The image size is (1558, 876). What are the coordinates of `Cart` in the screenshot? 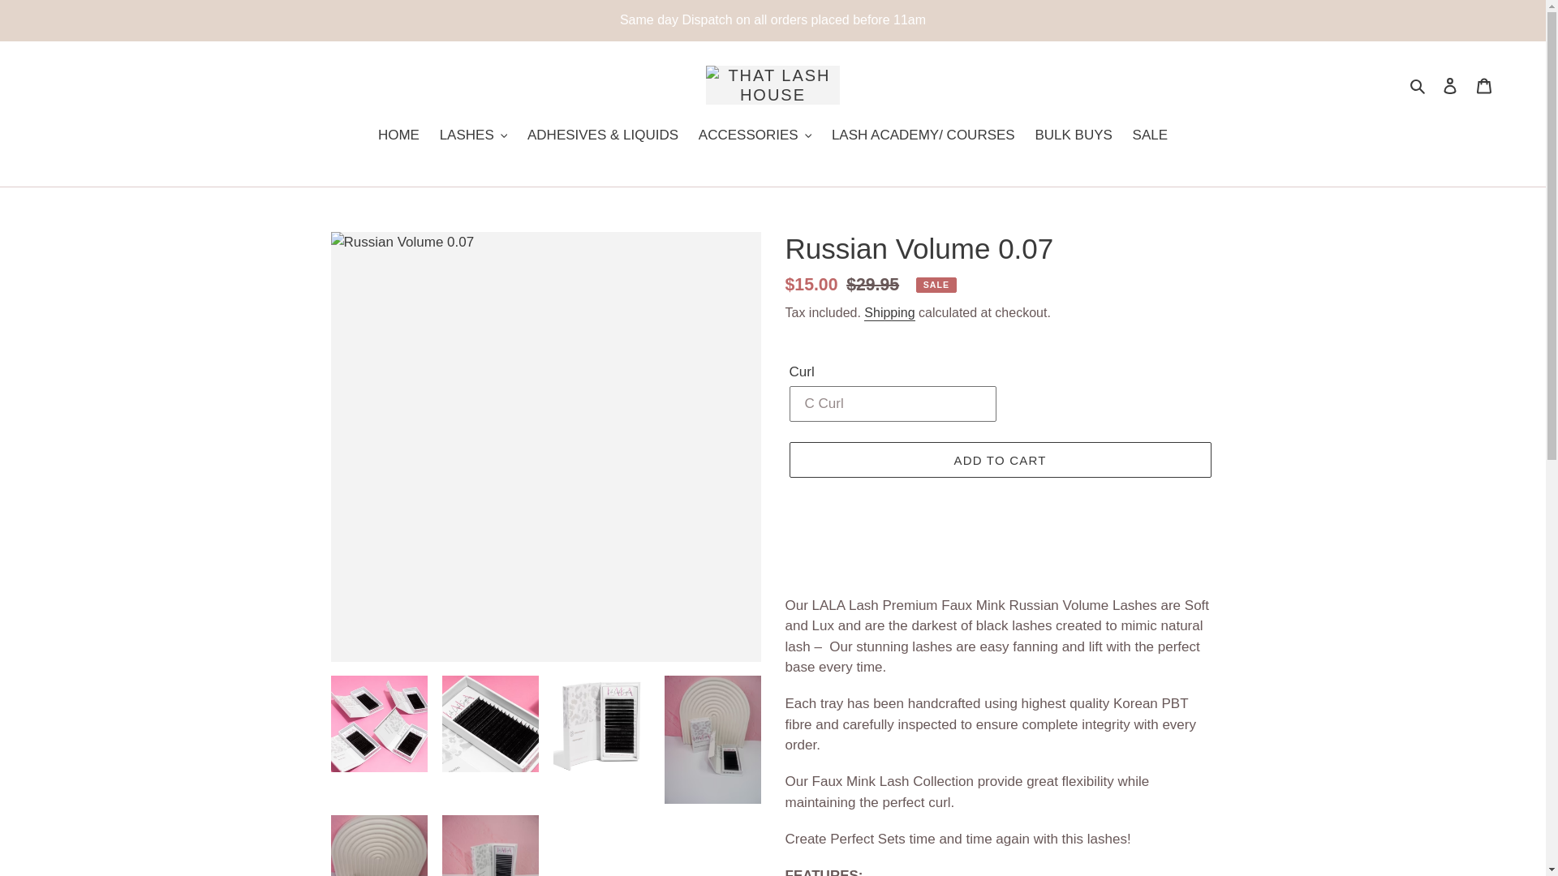 It's located at (1484, 85).